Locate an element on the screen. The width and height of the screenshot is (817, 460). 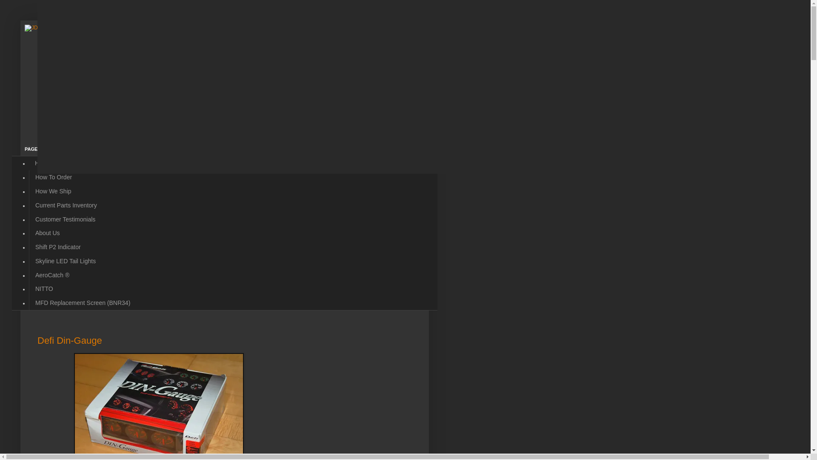
Current Parts Inventory is located at coordinates (66, 205).